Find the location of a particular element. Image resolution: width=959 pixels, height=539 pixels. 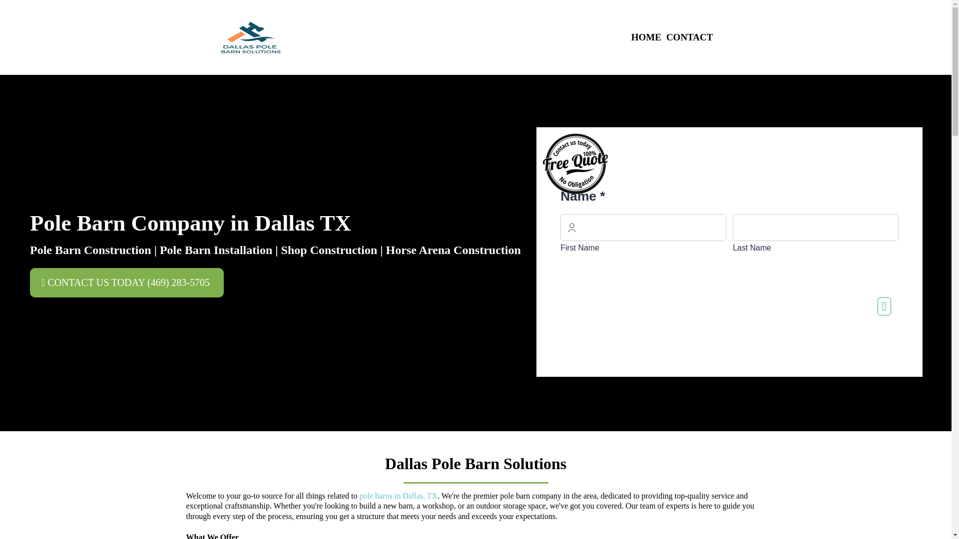

HOME is located at coordinates (646, 37).